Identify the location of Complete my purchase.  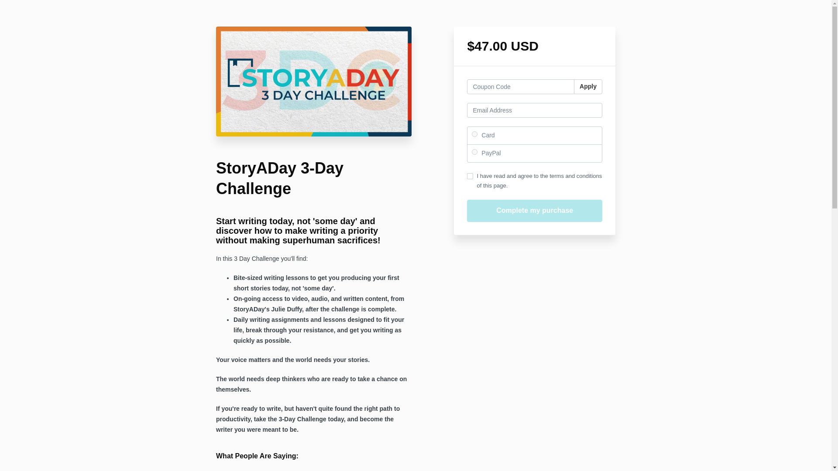
(534, 210).